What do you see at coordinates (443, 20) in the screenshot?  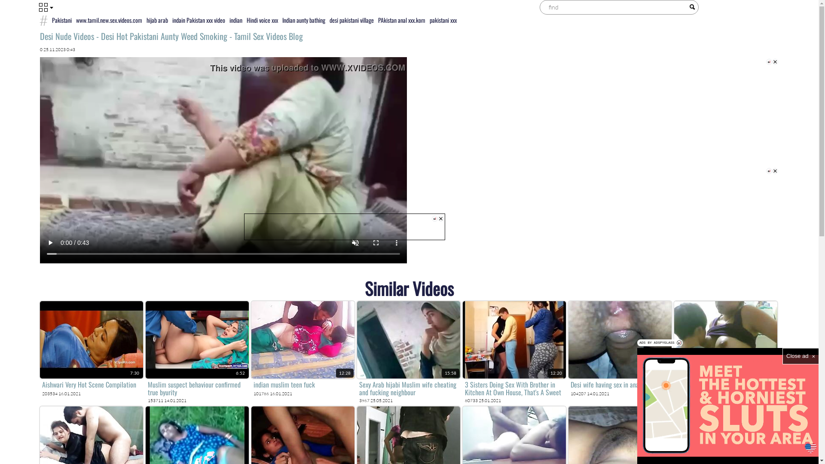 I see `pakistani xxx` at bounding box center [443, 20].